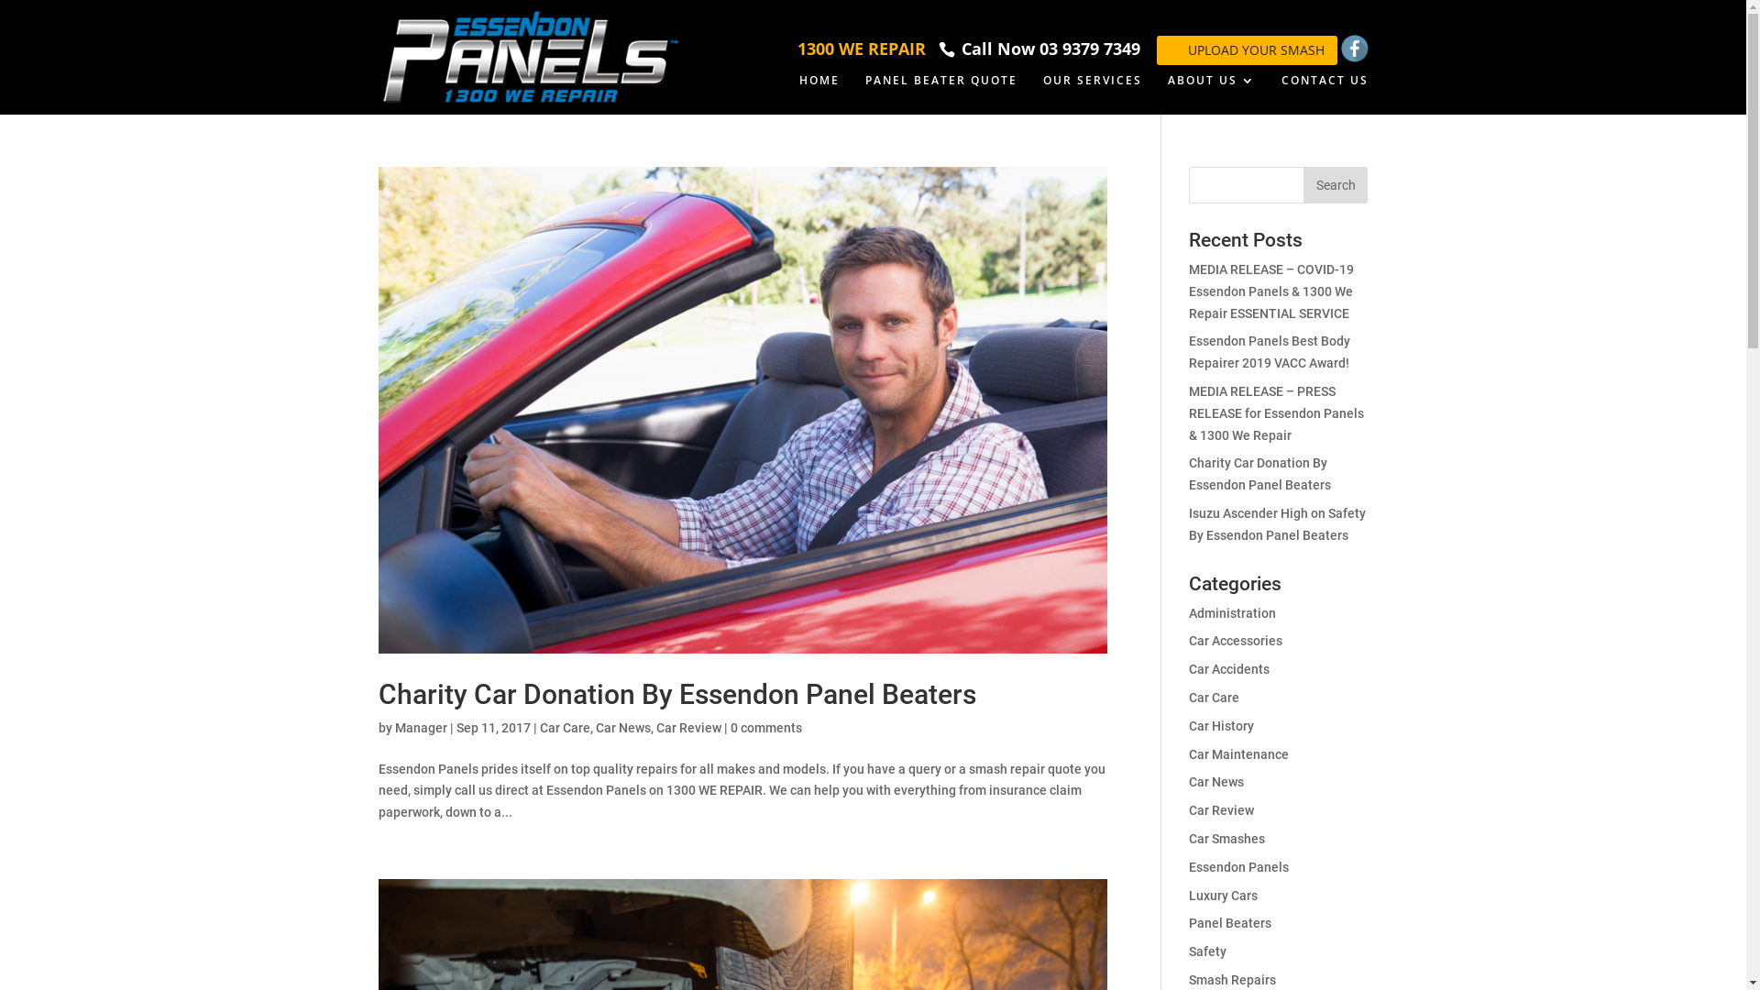  I want to click on CONTACT US, so click(1325, 94).